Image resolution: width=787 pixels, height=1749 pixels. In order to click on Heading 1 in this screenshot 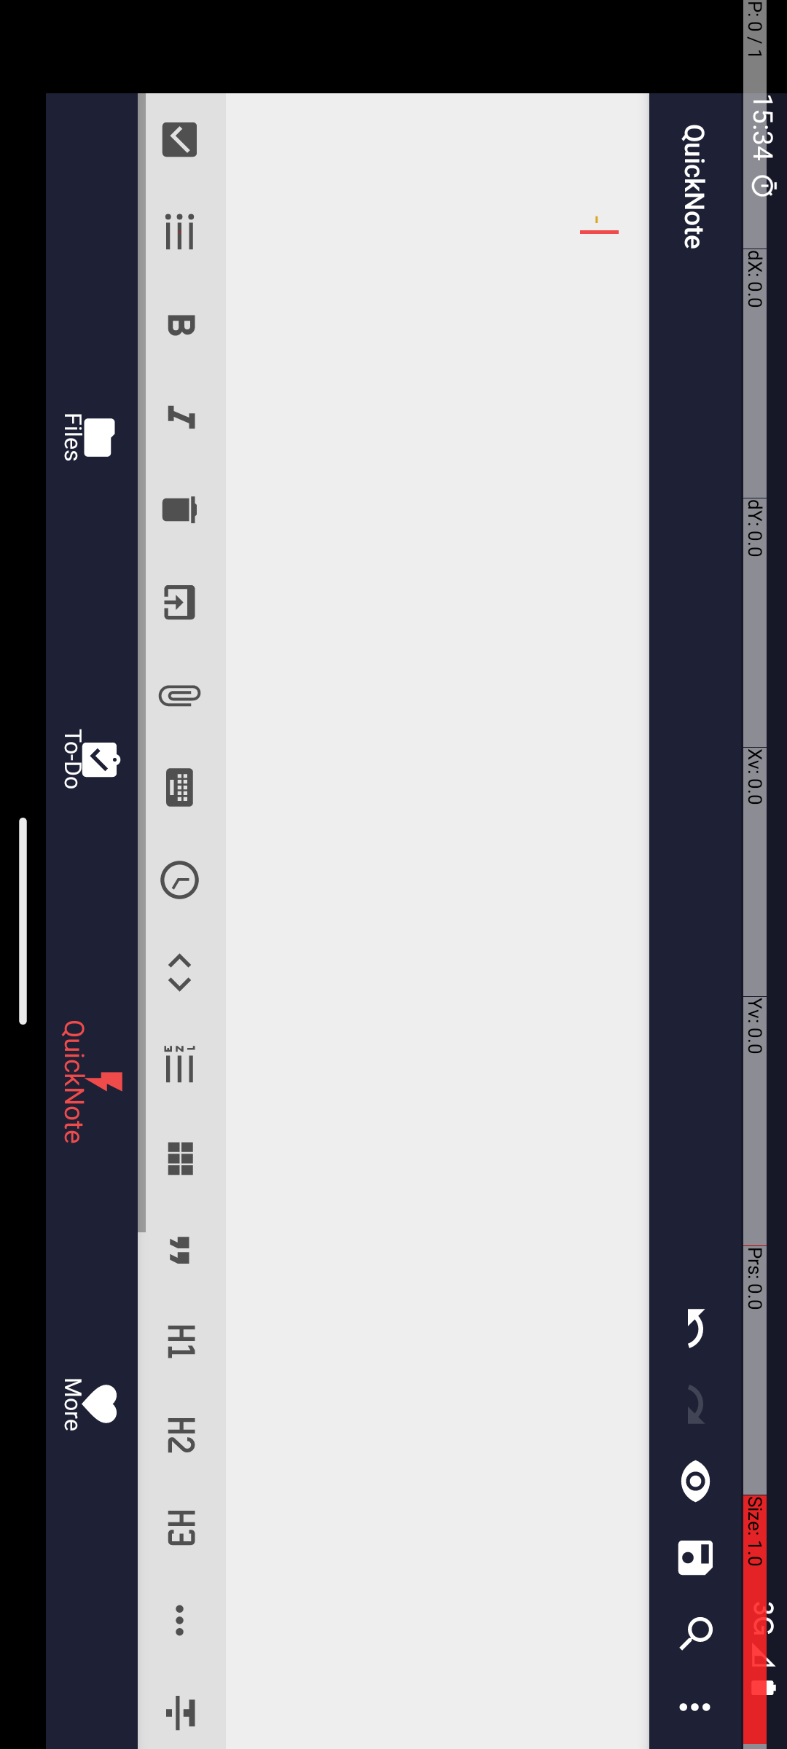, I will do `click(1342, 608)`.